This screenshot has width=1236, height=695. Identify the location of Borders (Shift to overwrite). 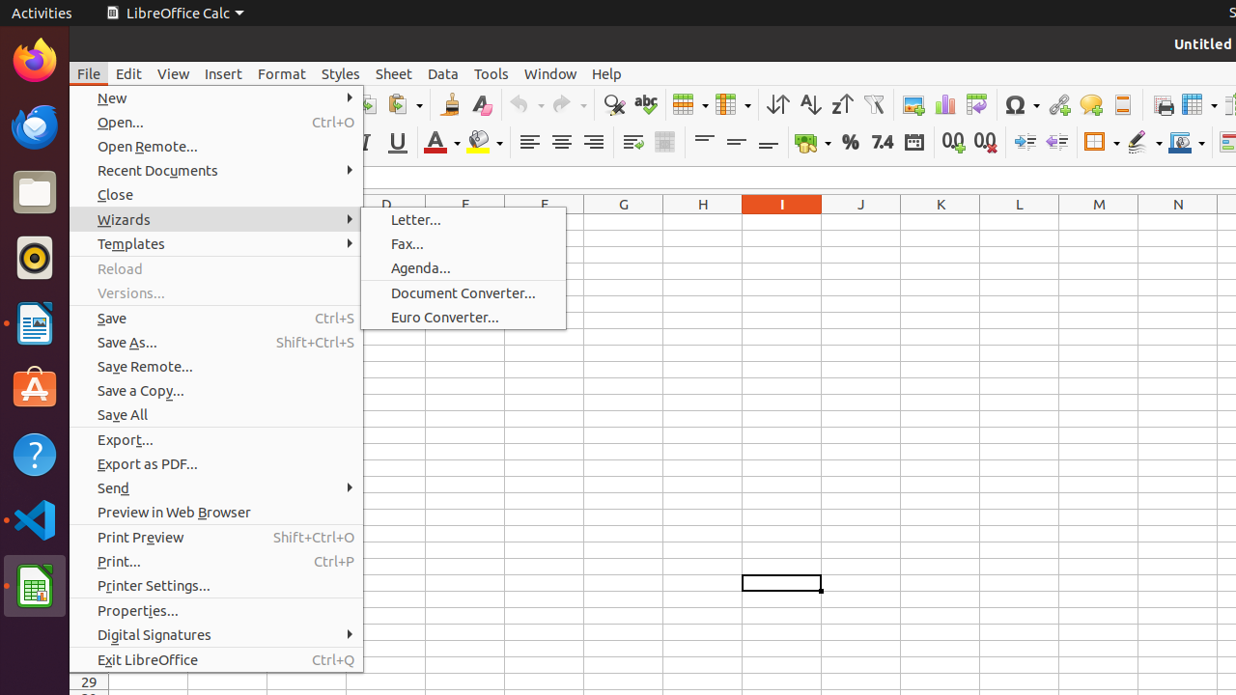
(1102, 143).